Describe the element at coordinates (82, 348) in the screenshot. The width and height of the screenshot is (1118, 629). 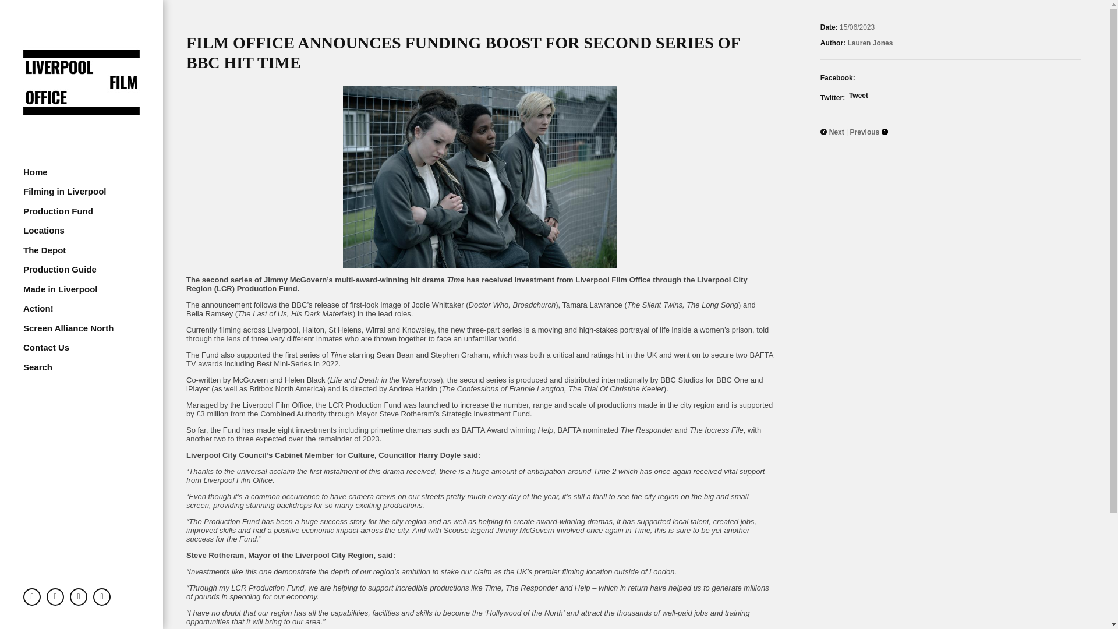
I see `Contact Us` at that location.